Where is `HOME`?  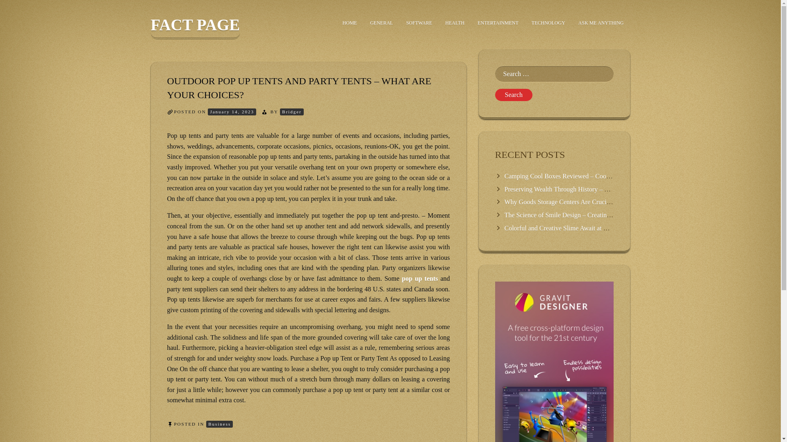
HOME is located at coordinates (350, 23).